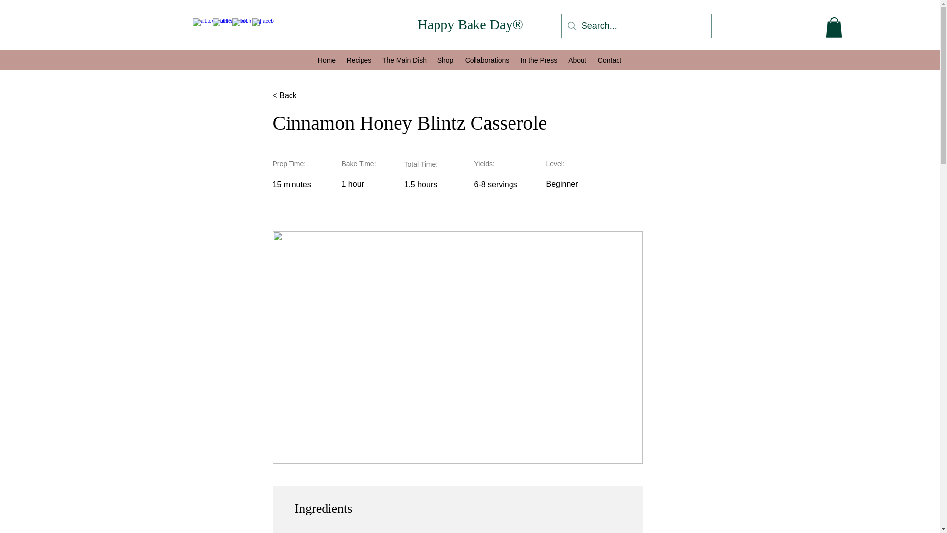 The image size is (947, 533). What do you see at coordinates (539, 60) in the screenshot?
I see `In the Press` at bounding box center [539, 60].